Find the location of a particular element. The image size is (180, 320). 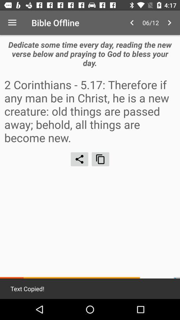

share content is located at coordinates (79, 159).